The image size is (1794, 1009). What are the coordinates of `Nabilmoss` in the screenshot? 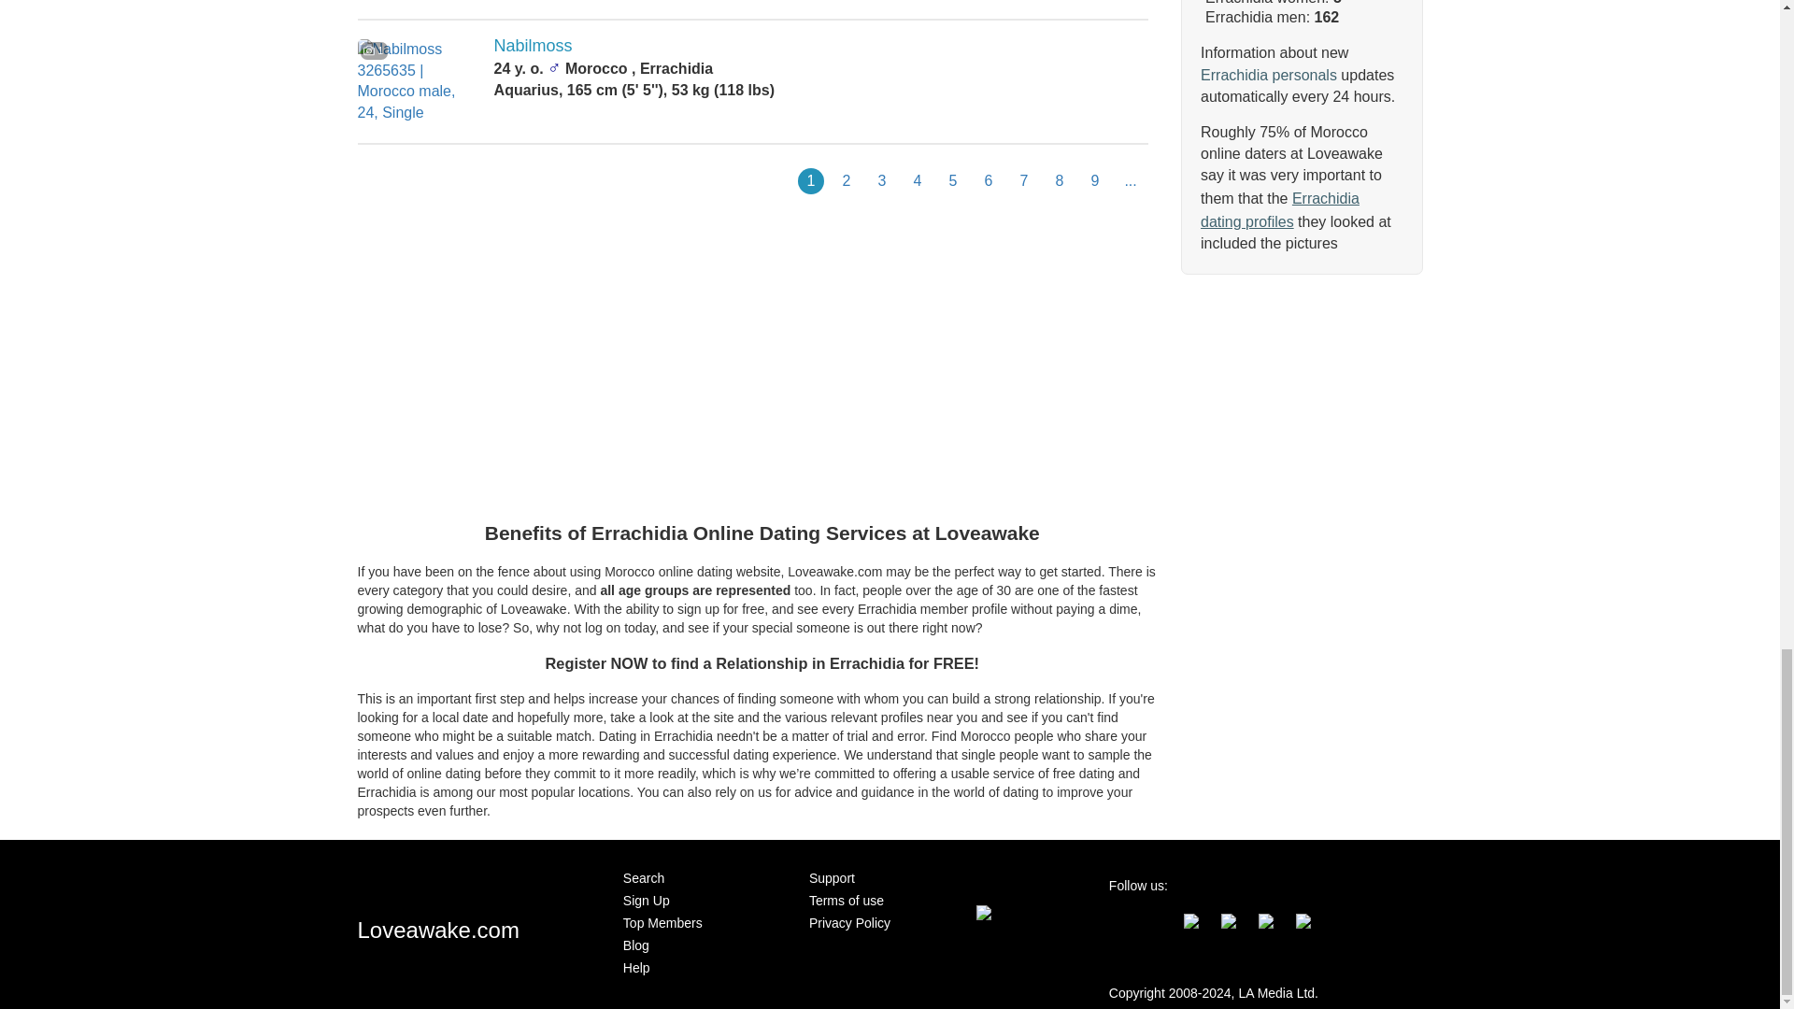 It's located at (533, 45).